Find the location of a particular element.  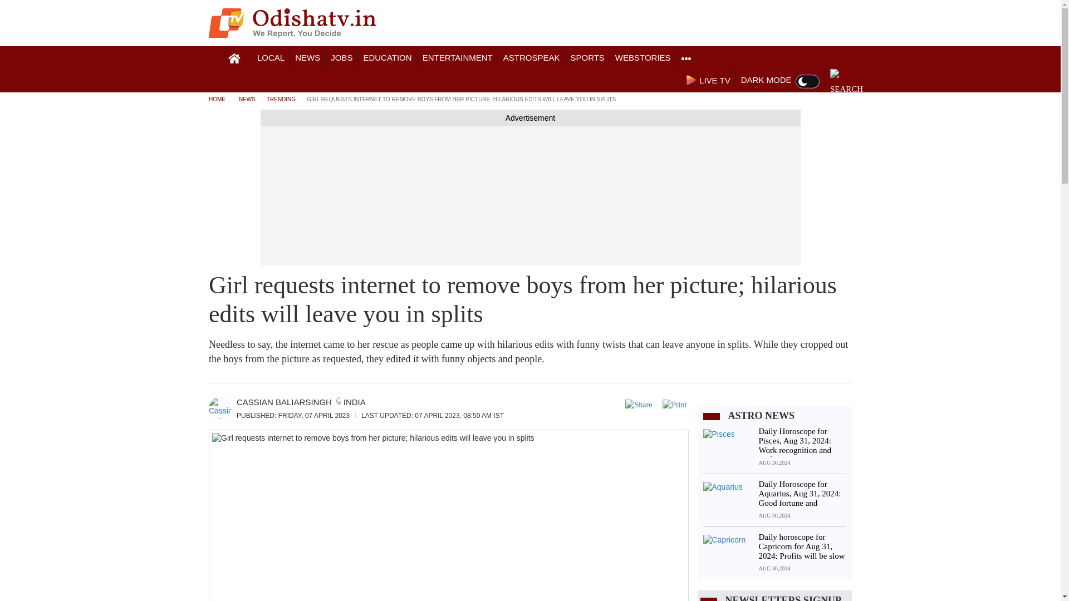

Telegram is located at coordinates (792, 24).